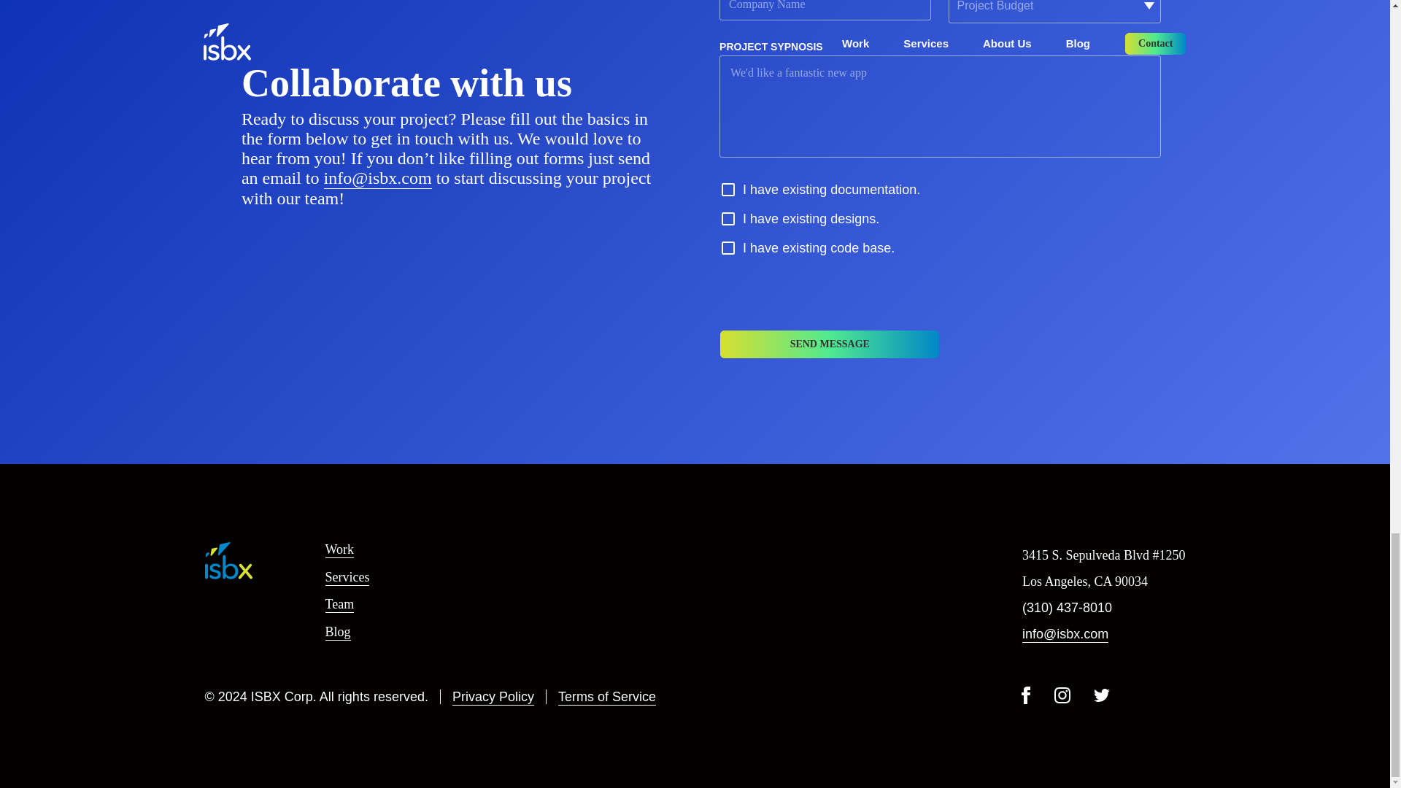 The image size is (1401, 788). I want to click on ISBX Twitter, so click(1100, 696).